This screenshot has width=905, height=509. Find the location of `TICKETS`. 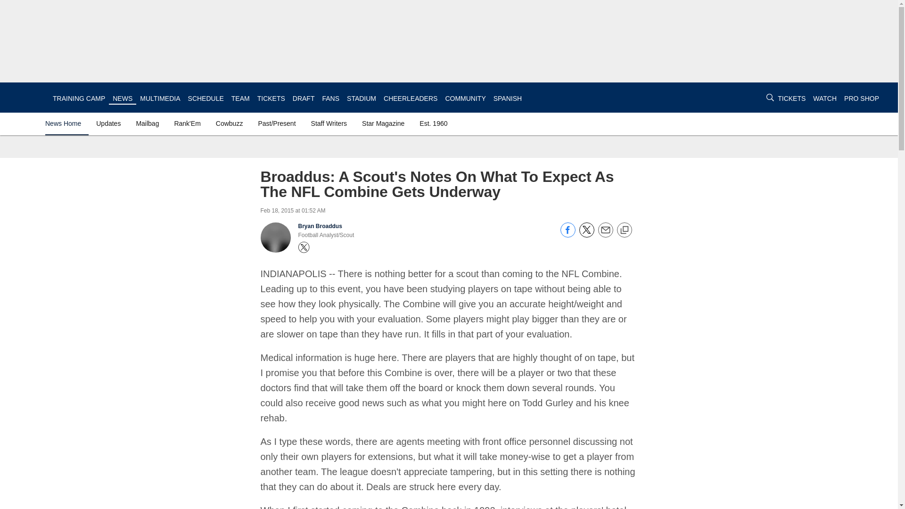

TICKETS is located at coordinates (791, 98).